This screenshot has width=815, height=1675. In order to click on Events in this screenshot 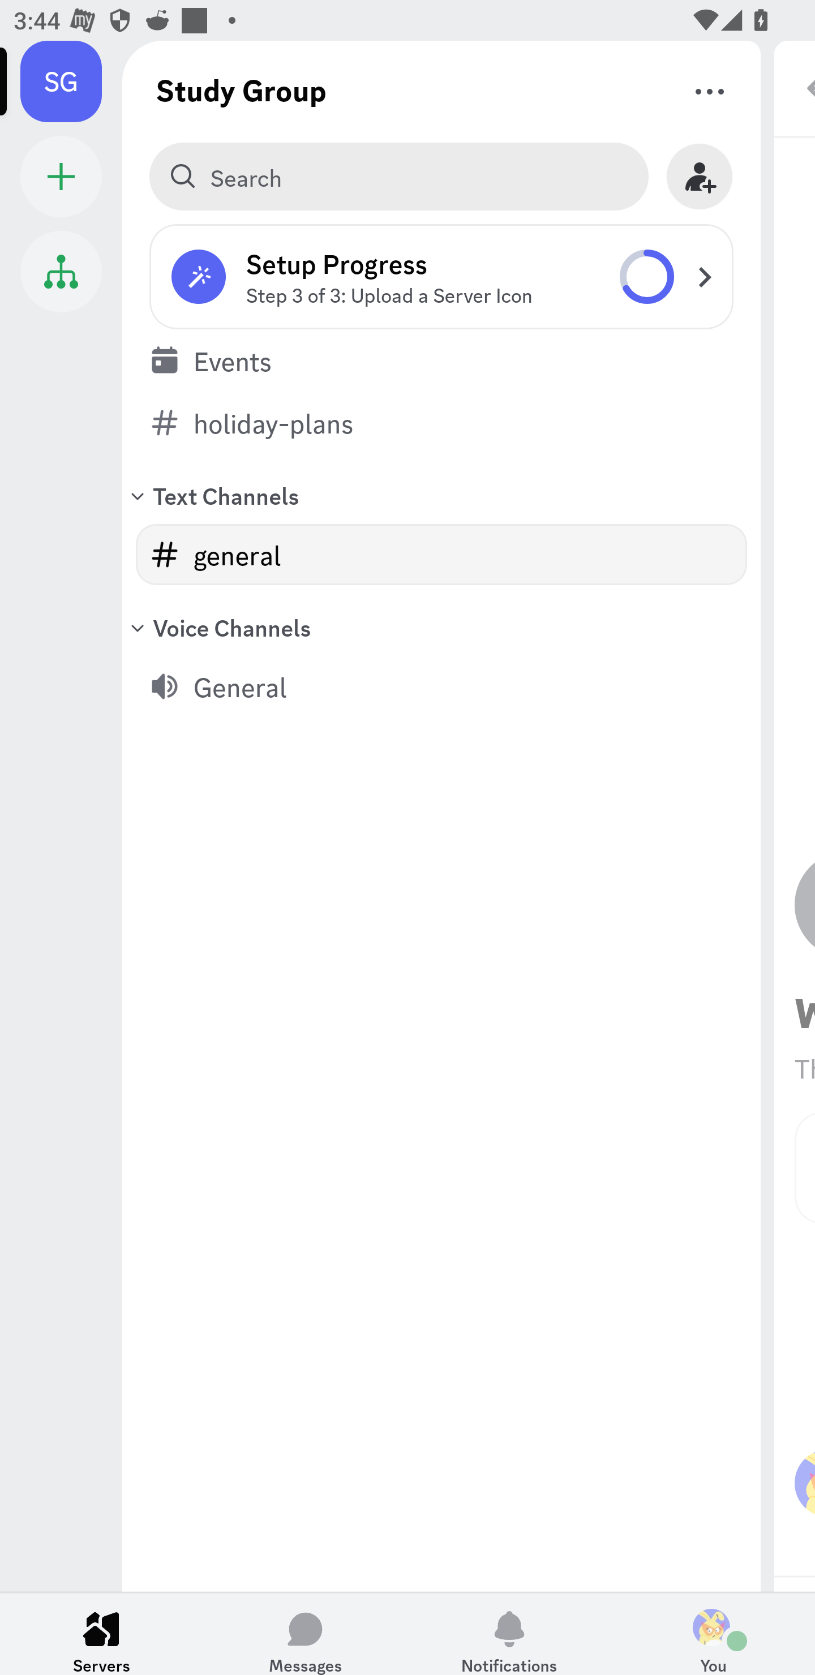, I will do `click(441, 360)`.